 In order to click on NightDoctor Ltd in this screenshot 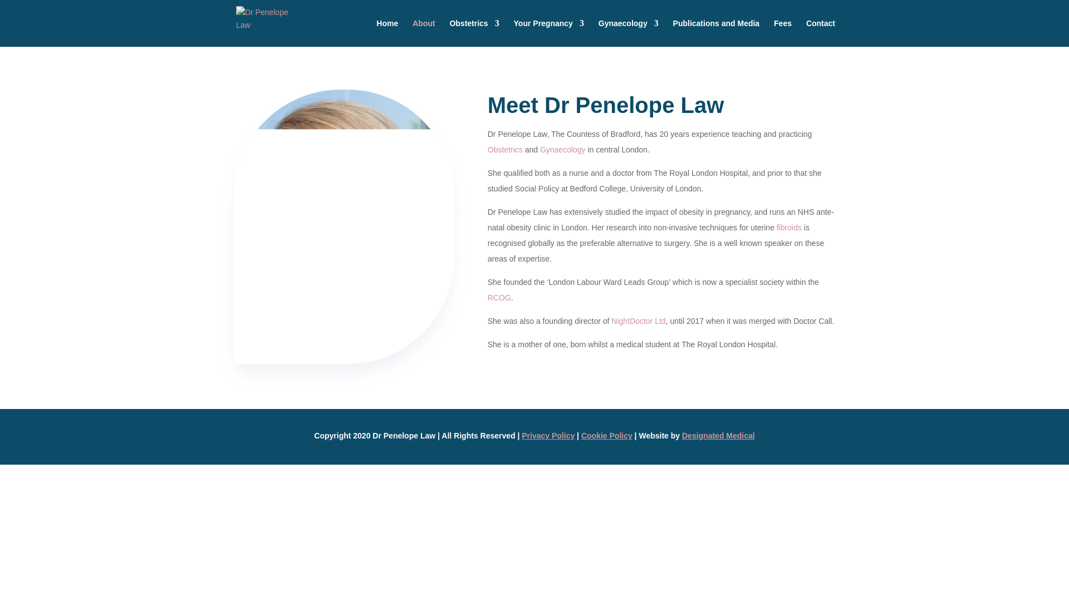, I will do `click(638, 321)`.